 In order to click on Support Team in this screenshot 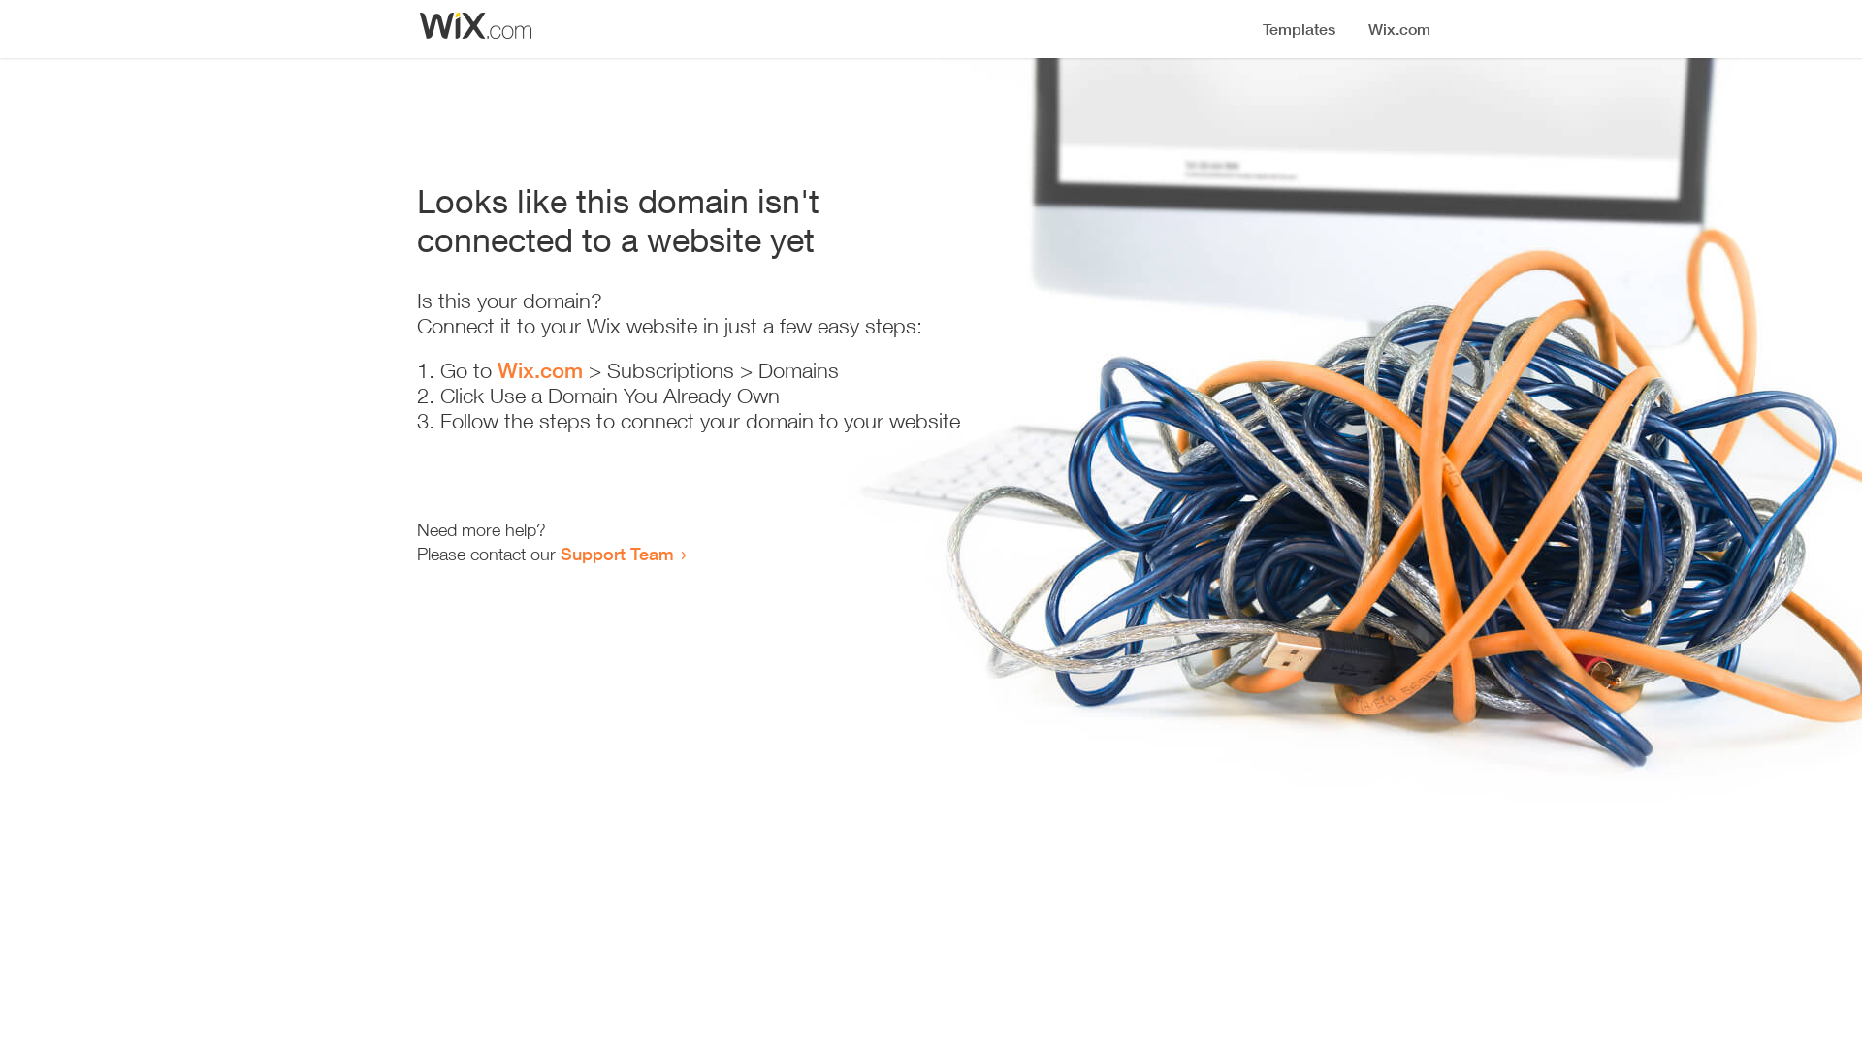, I will do `click(617, 554)`.